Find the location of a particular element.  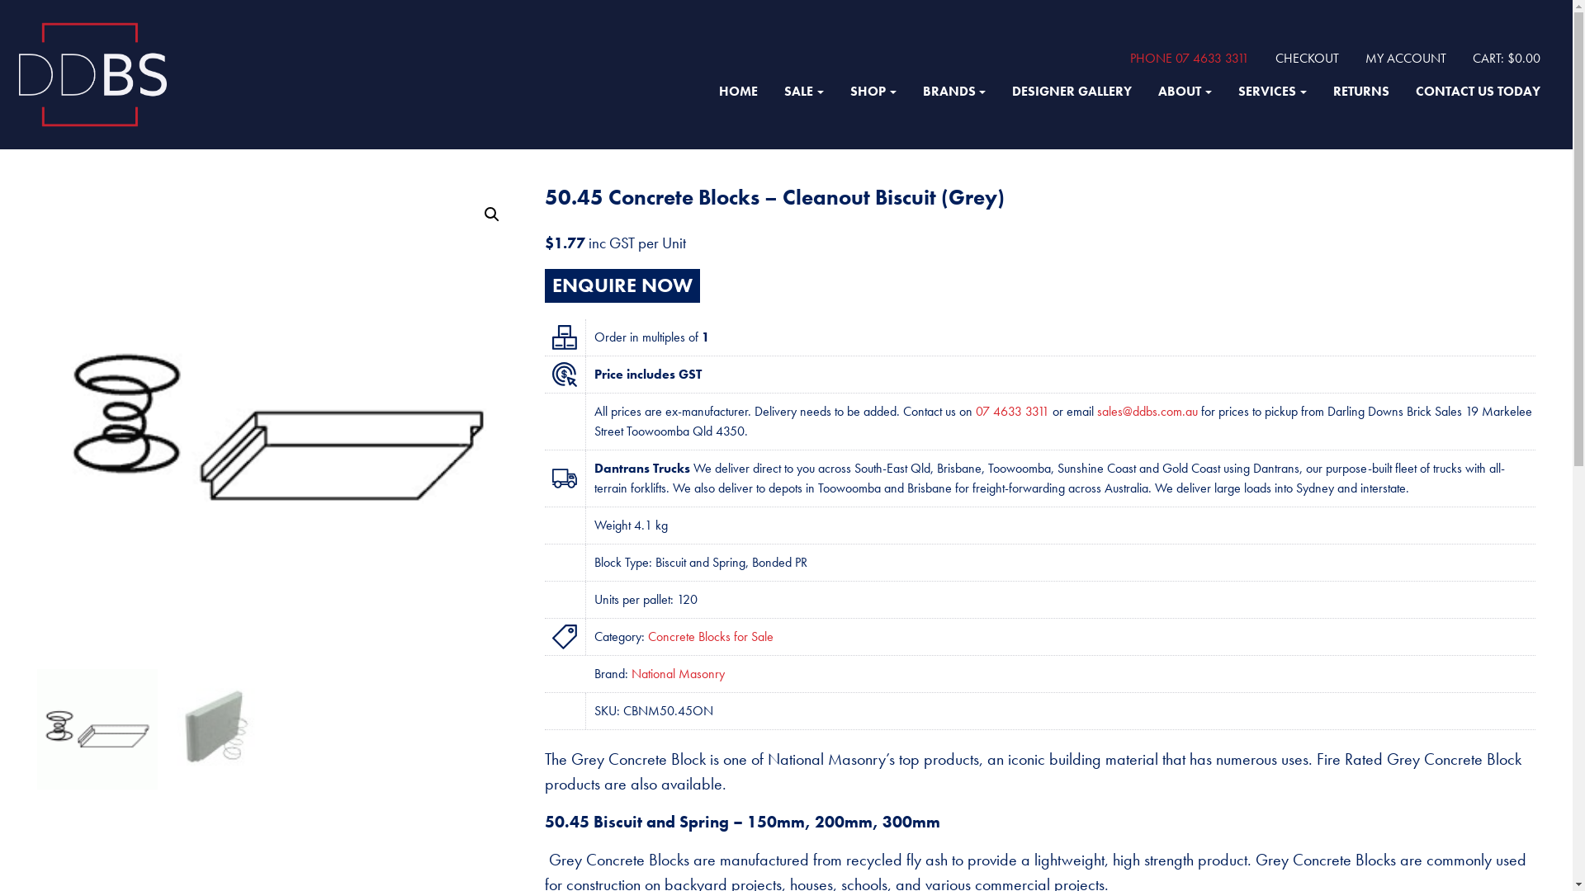

SERVICES is located at coordinates (1273, 92).